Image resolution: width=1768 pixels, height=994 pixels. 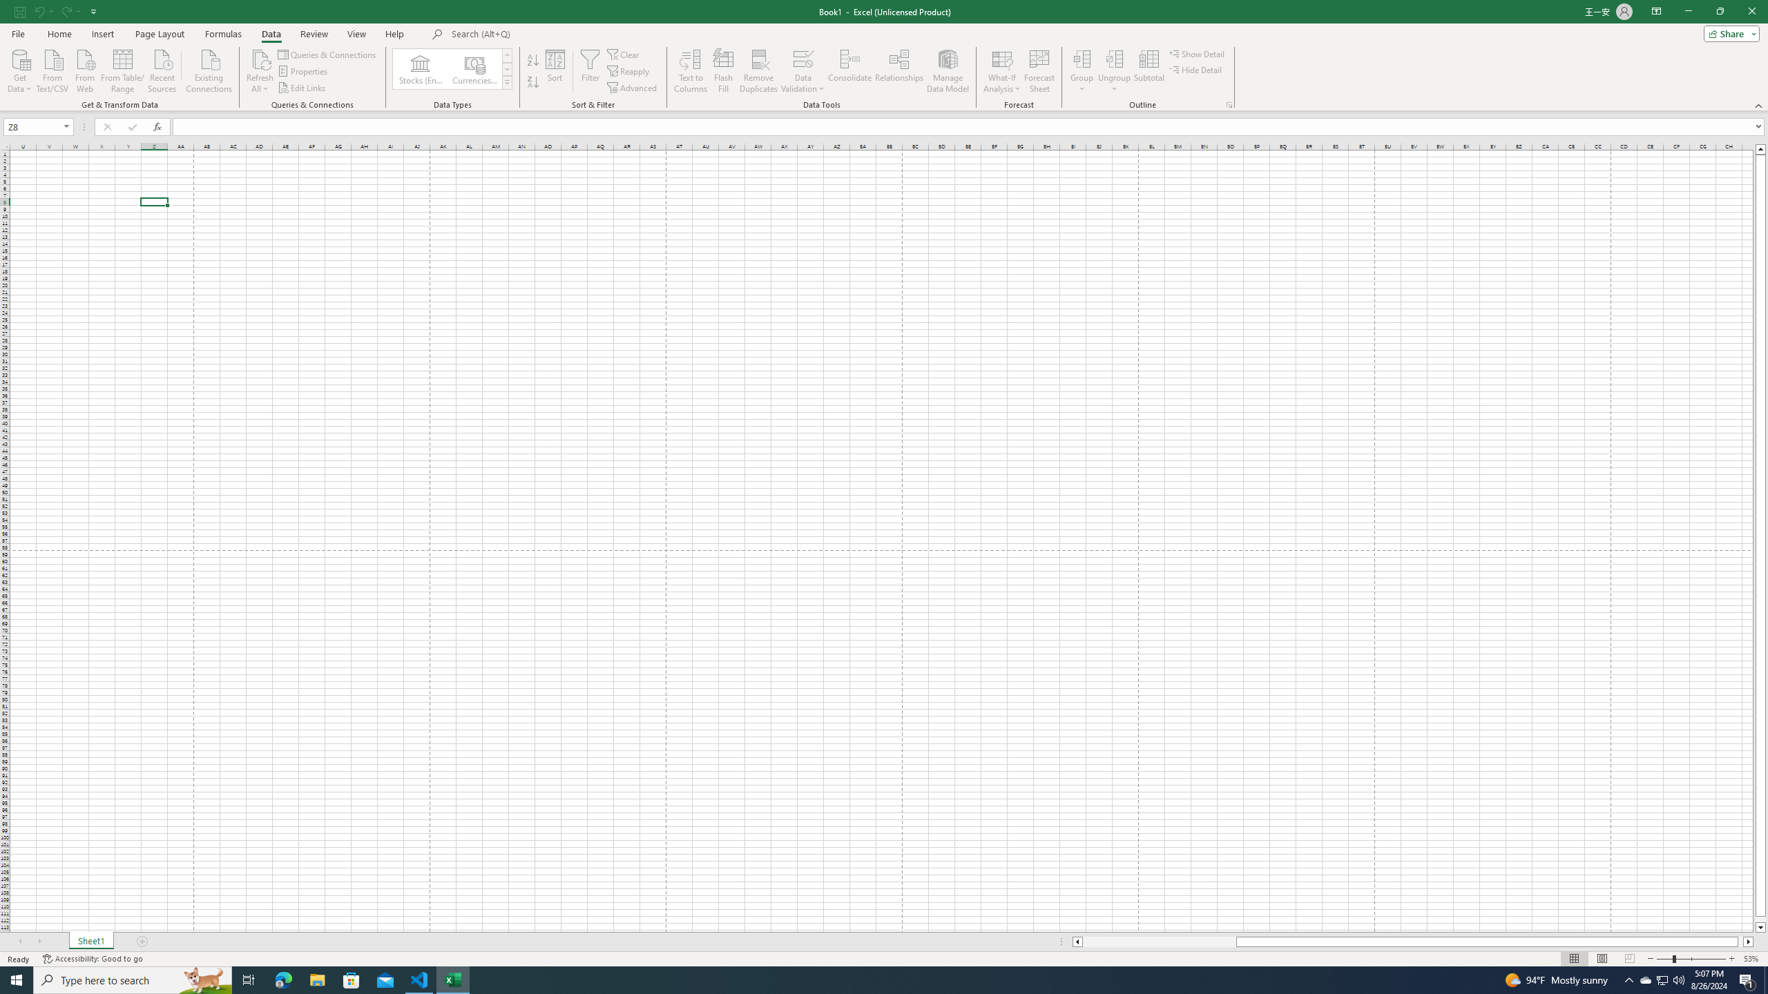 I want to click on Ungroup..., so click(x=1115, y=59).